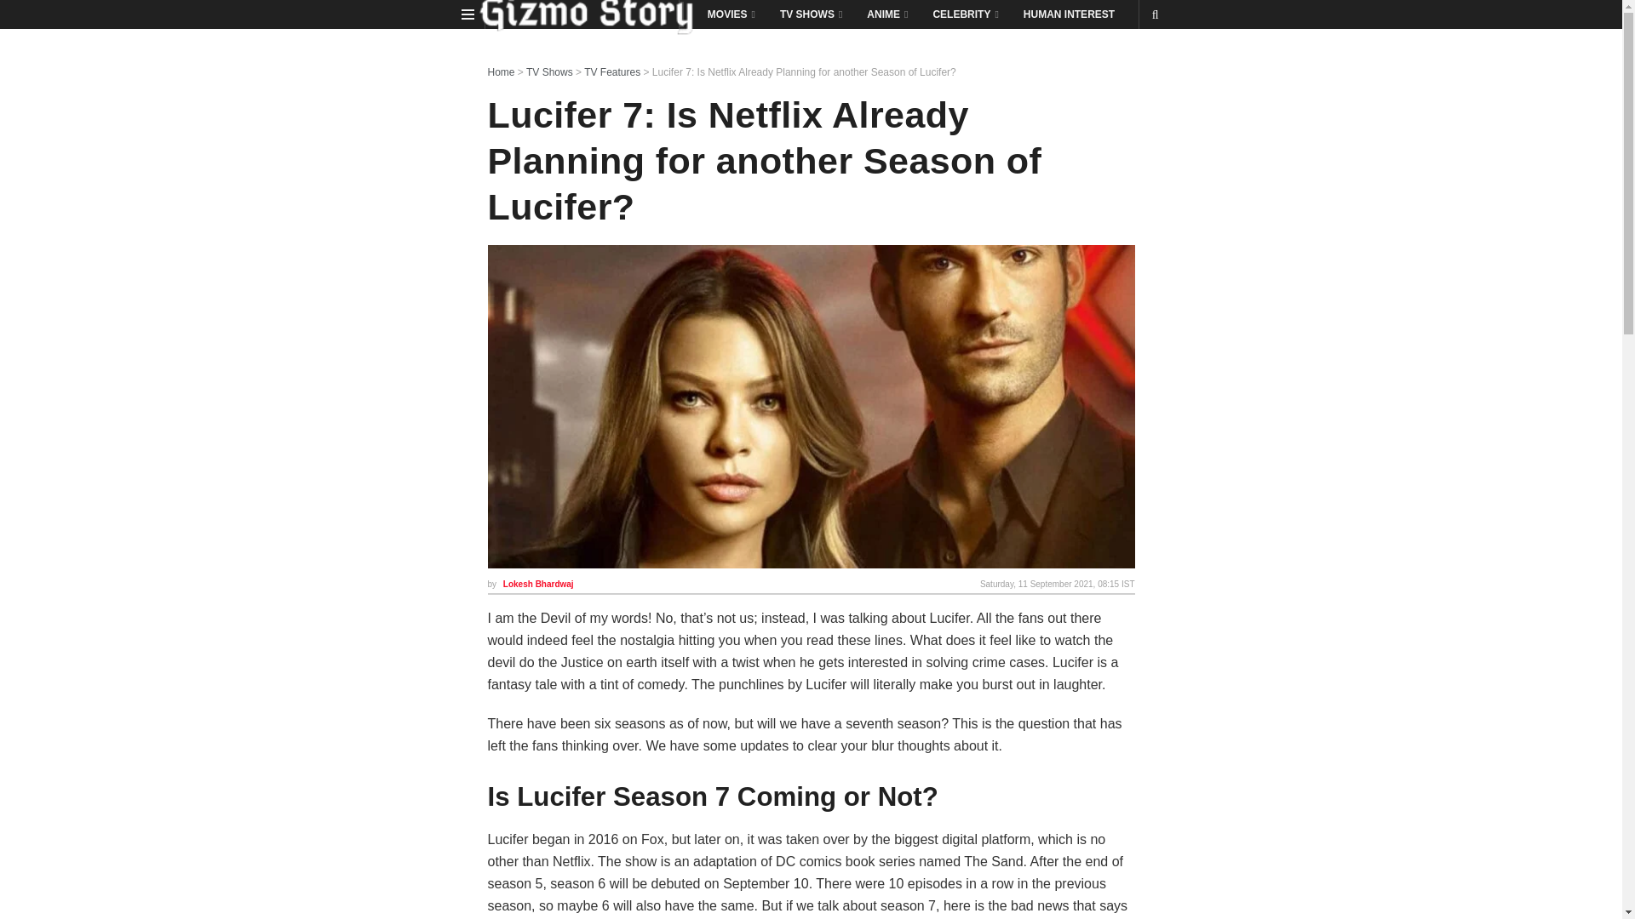 The width and height of the screenshot is (1635, 919). What do you see at coordinates (550, 71) in the screenshot?
I see `Go to the TV Shows Category archives.` at bounding box center [550, 71].